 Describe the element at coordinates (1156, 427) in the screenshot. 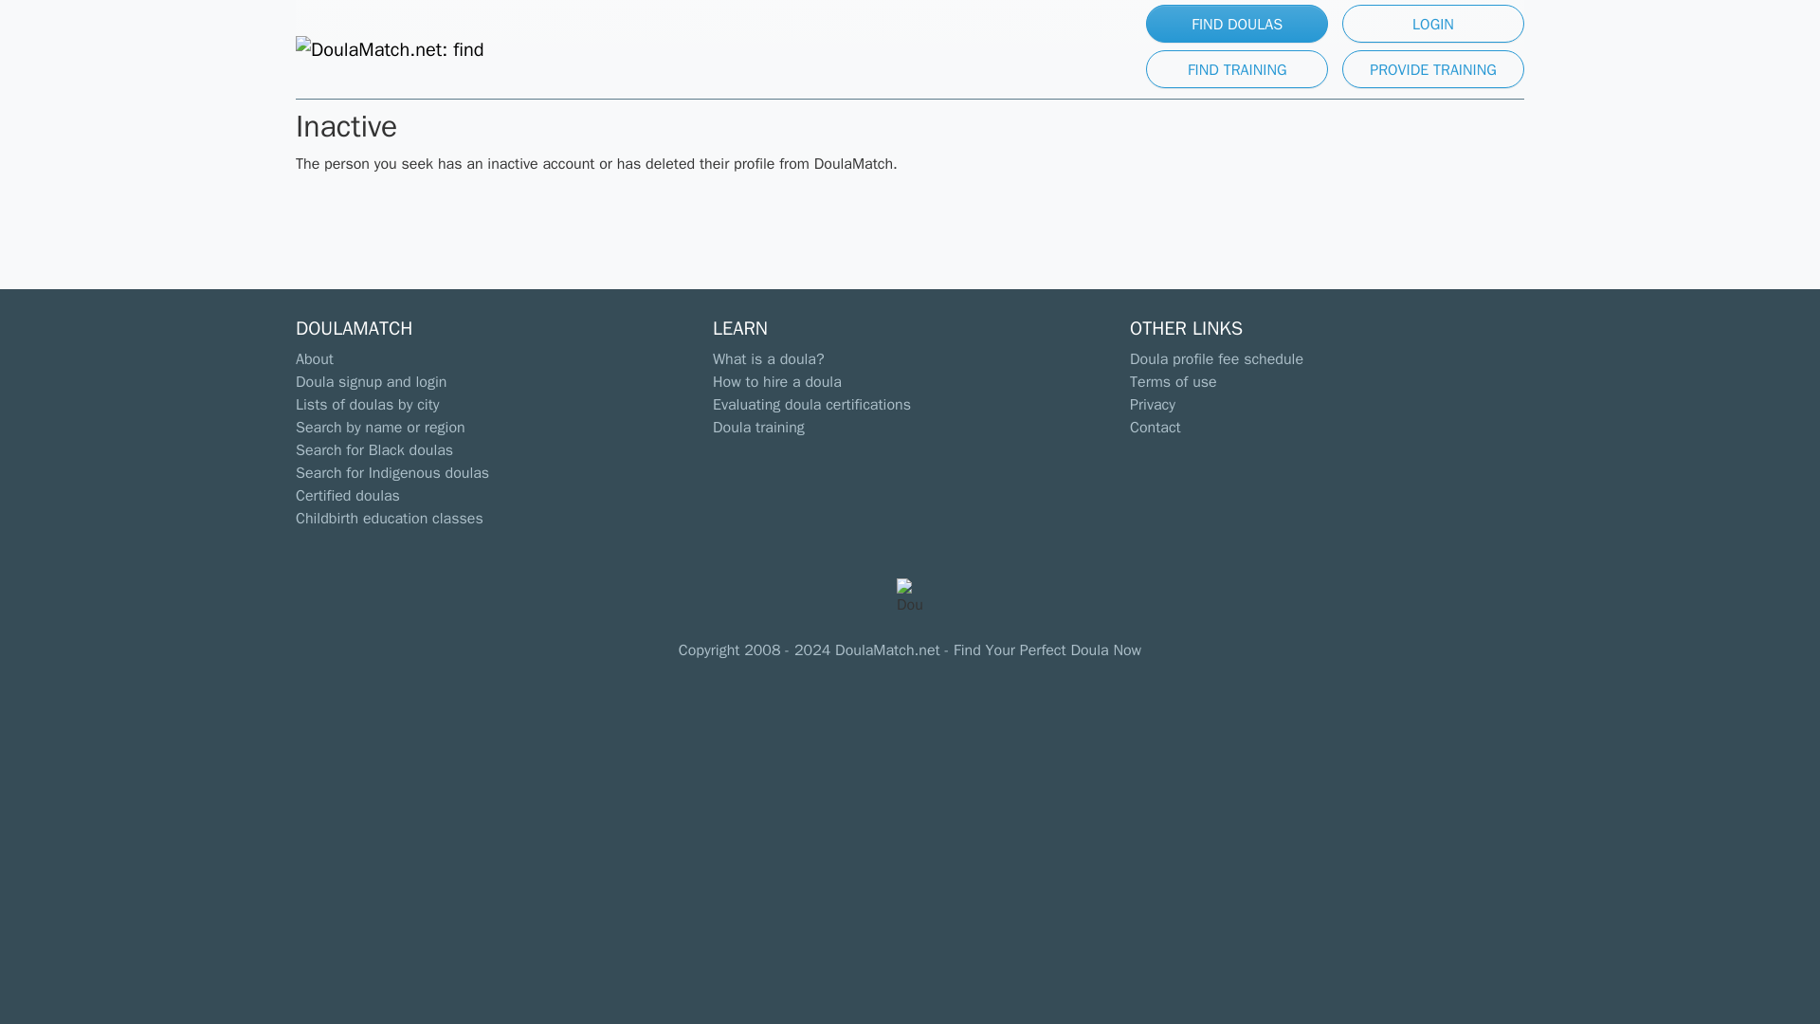

I see `Contact` at that location.